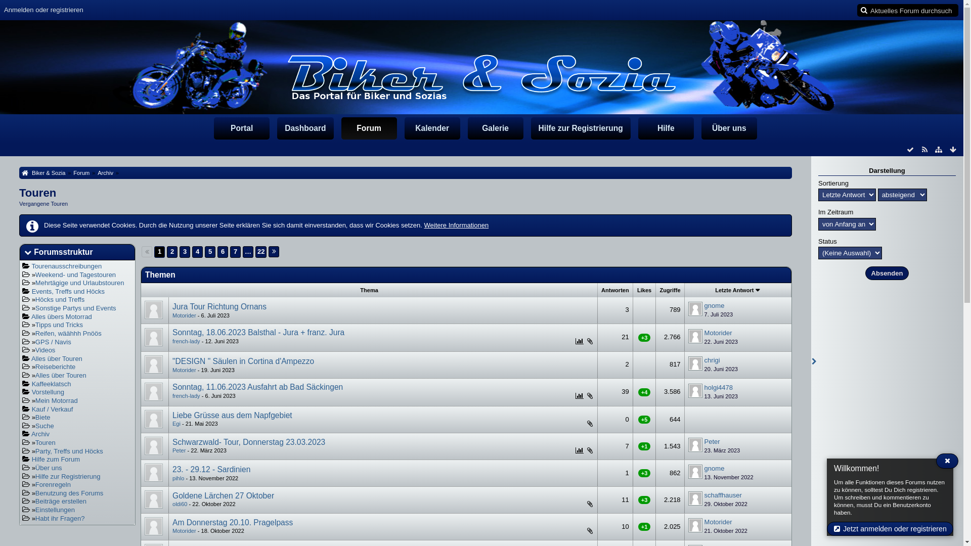 The image size is (971, 546). Describe the element at coordinates (233, 523) in the screenshot. I see `Am Donnerstag 20.10. Pragelpass` at that location.